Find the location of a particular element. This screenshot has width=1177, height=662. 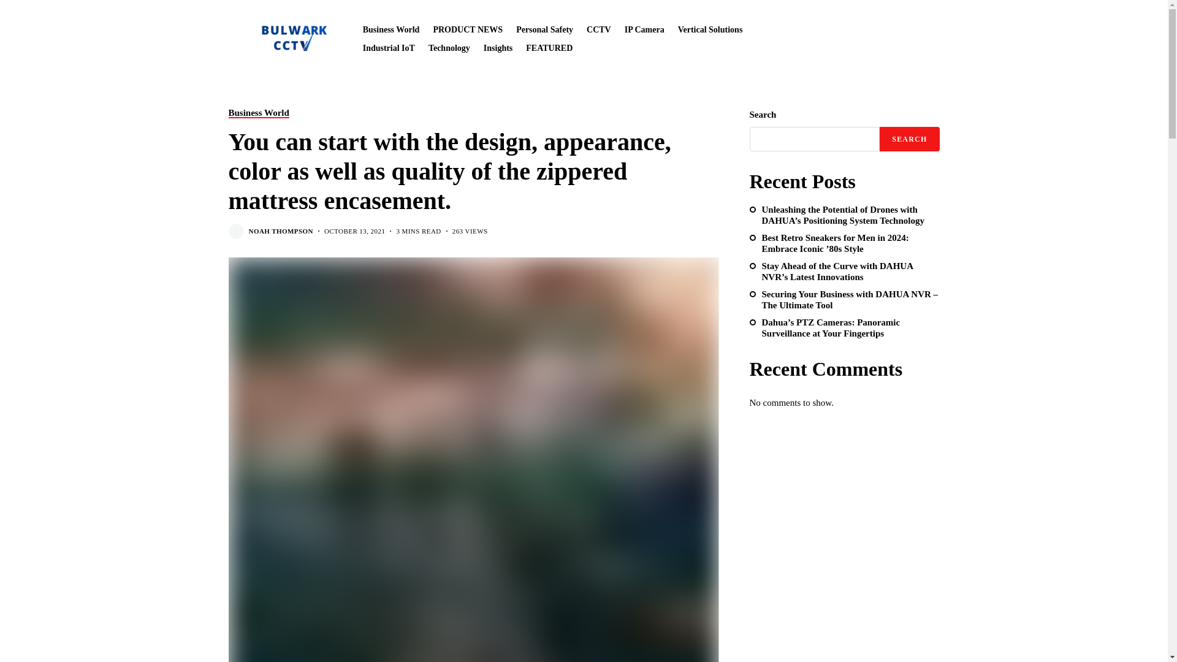

Industrial IoT is located at coordinates (389, 48).